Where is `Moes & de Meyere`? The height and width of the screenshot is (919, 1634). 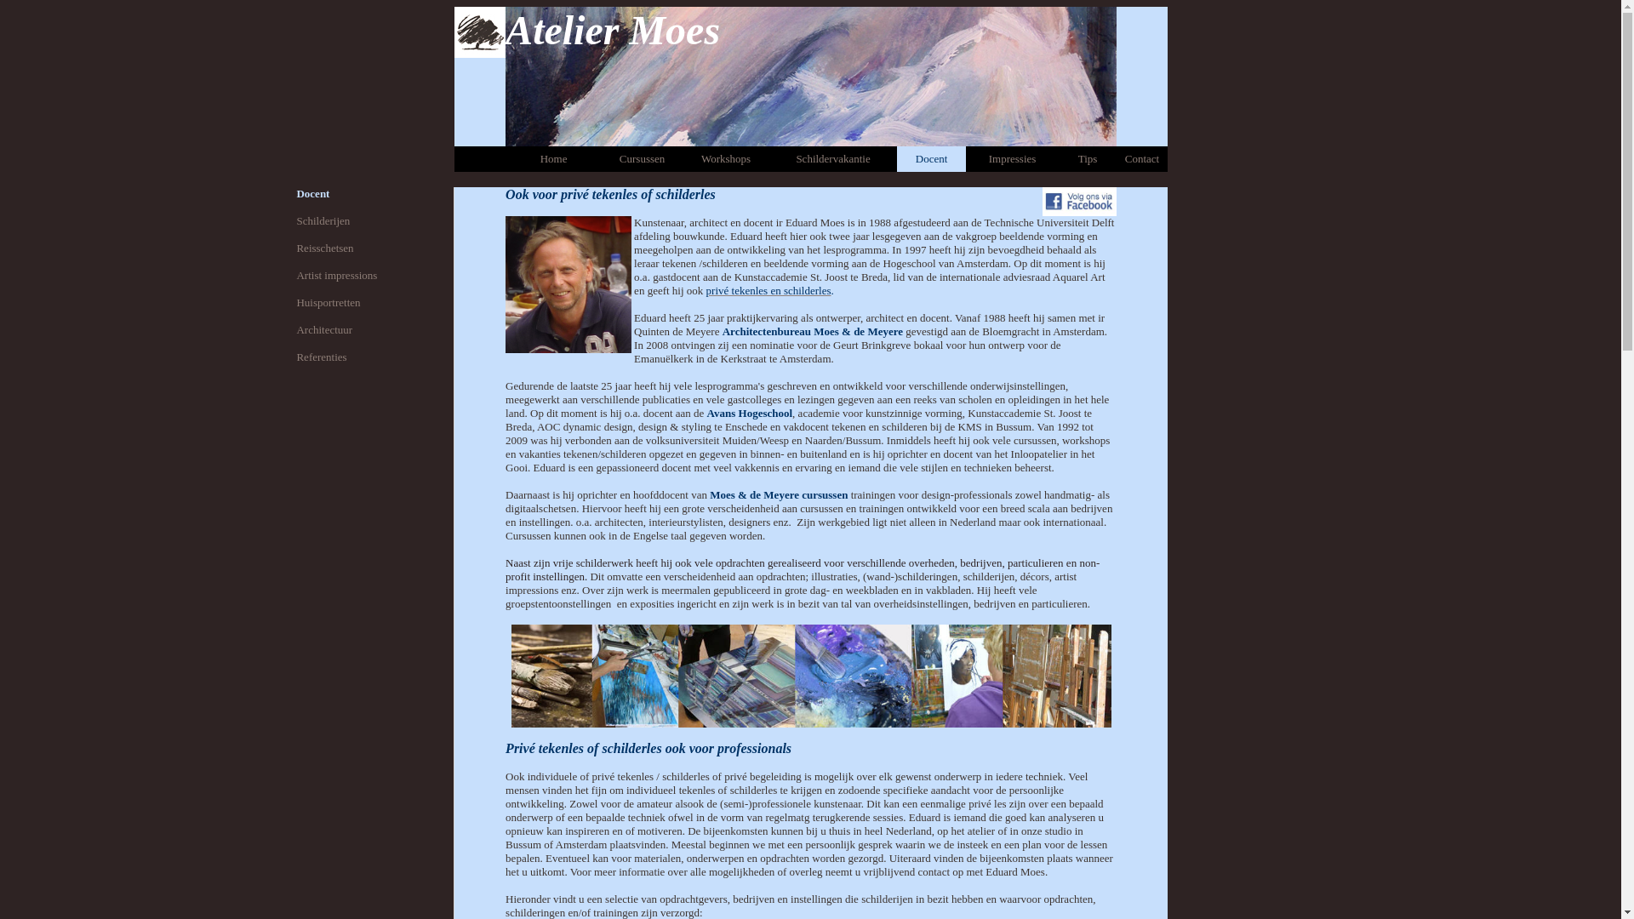
Moes & de Meyere is located at coordinates (858, 332).